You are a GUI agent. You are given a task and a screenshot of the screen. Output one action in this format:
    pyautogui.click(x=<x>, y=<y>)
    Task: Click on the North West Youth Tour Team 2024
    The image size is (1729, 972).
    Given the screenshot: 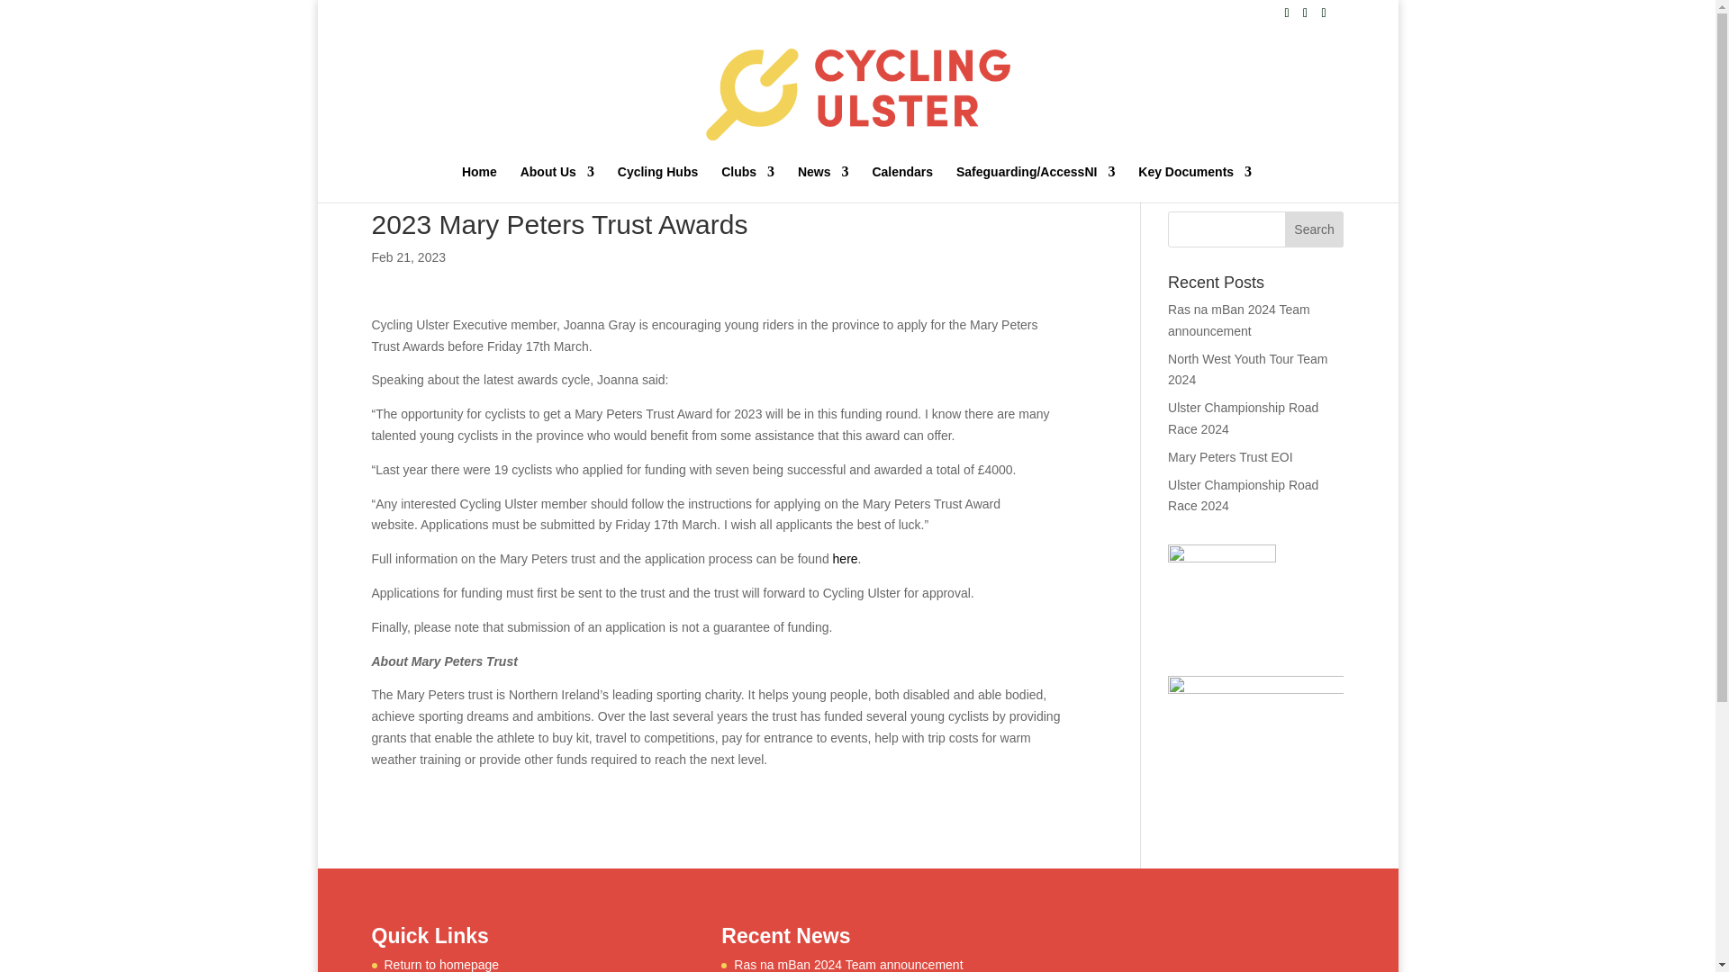 What is the action you would take?
    pyautogui.click(x=1248, y=369)
    